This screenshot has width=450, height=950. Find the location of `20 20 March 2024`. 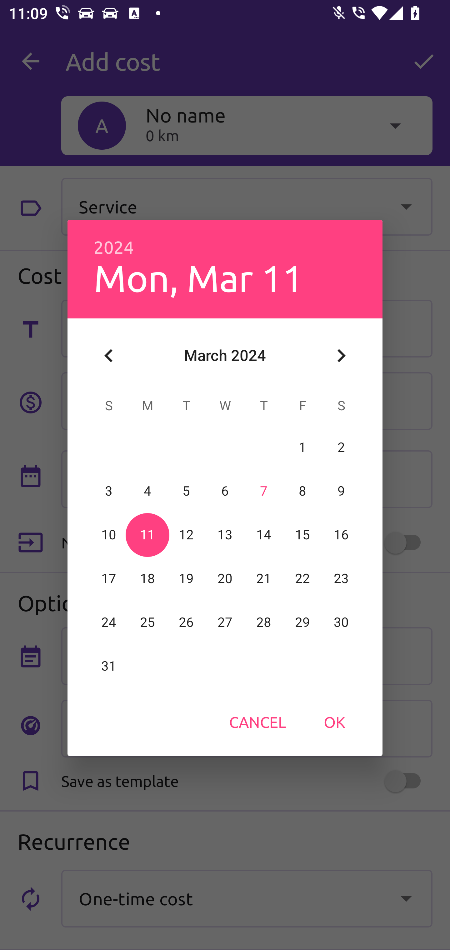

20 20 March 2024 is located at coordinates (225, 578).